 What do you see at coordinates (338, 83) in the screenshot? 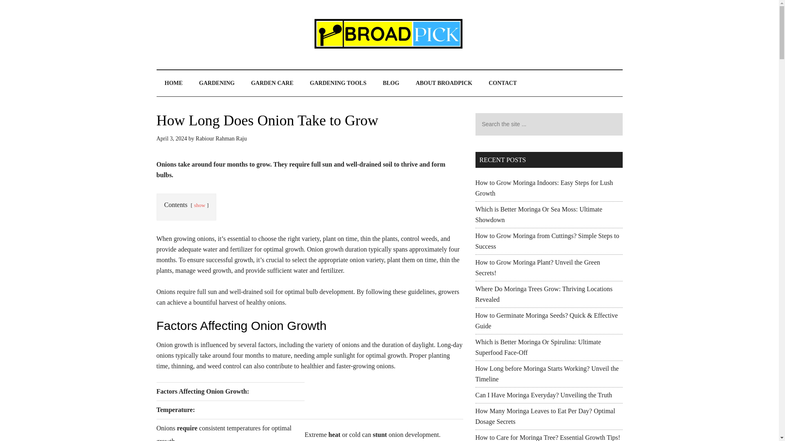
I see `GARDENING TOOLS` at bounding box center [338, 83].